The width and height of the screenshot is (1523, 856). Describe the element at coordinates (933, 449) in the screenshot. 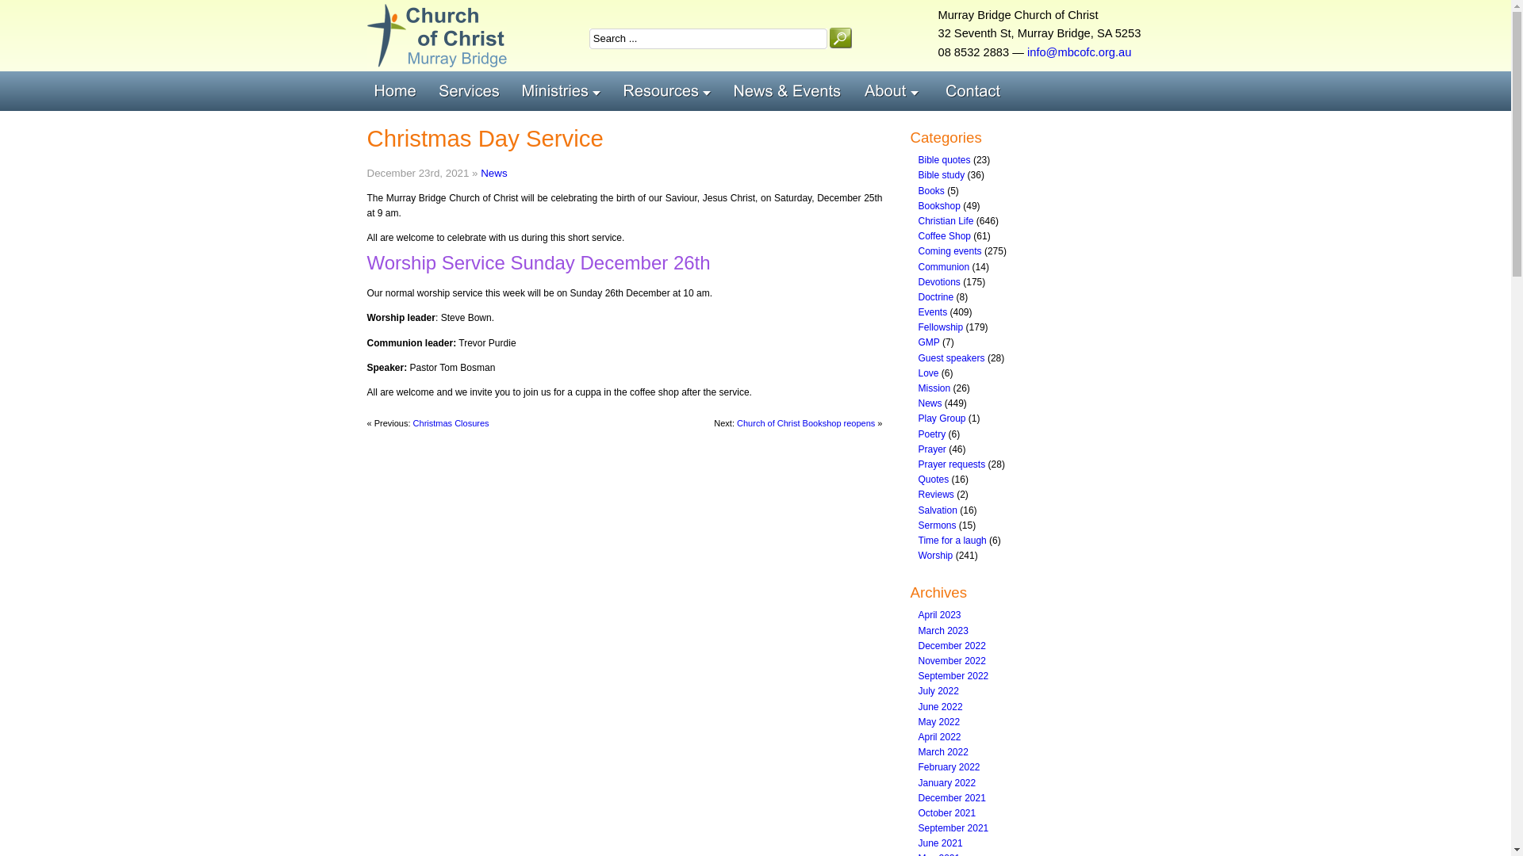

I see `Prayer` at that location.